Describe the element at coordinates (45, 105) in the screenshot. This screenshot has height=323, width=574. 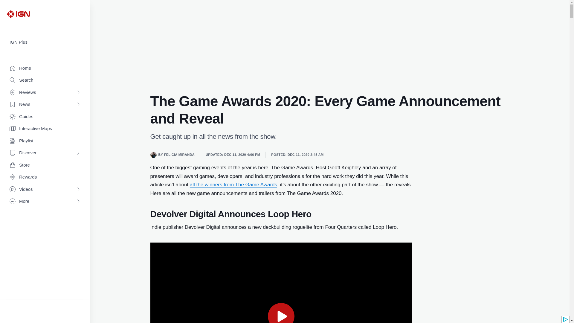
I see `News` at that location.